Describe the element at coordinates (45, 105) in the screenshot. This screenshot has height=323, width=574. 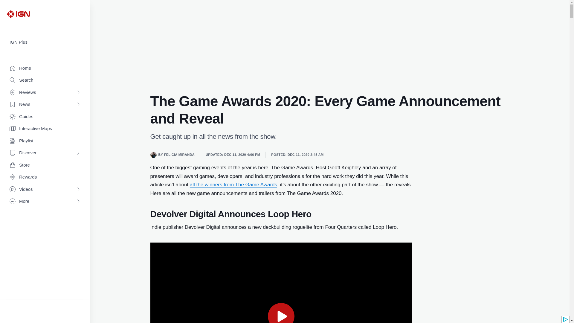
I see `News` at that location.